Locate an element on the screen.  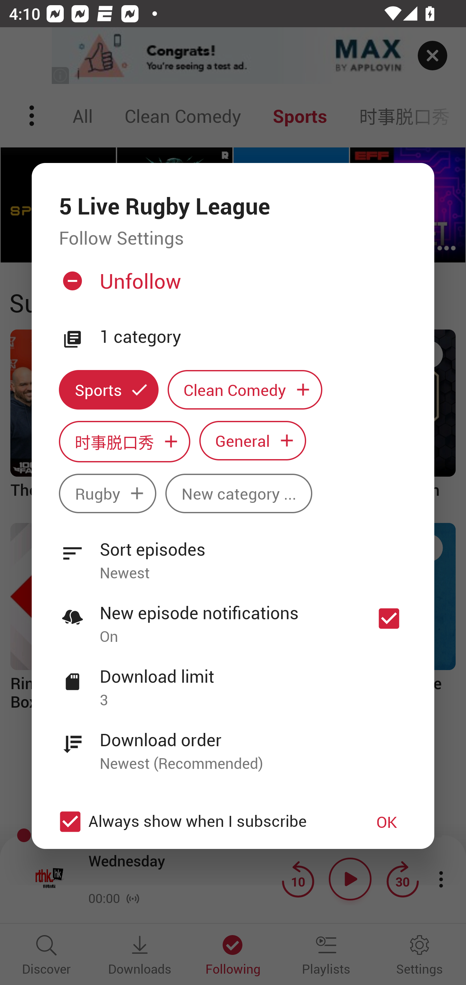
Download order Newest (Recommended) is located at coordinates (233, 745).